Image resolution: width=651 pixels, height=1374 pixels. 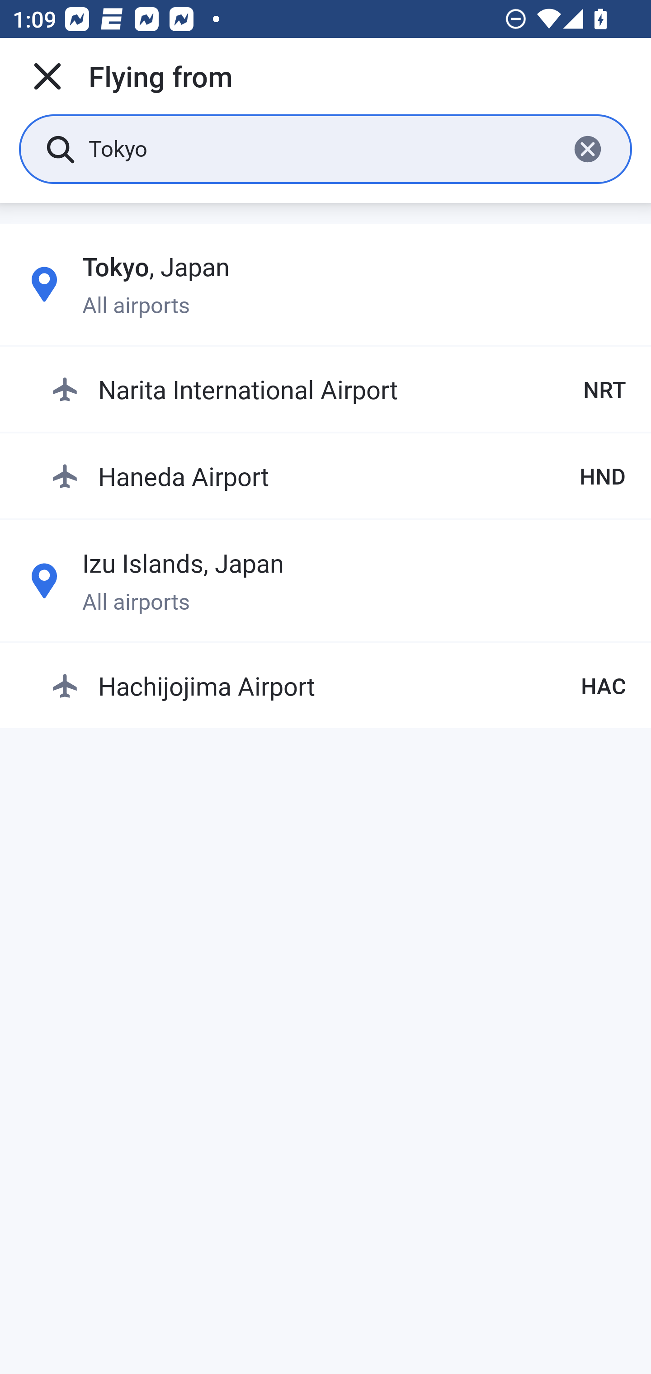 I want to click on Izu Islands, Japan All airports, so click(x=325, y=580).